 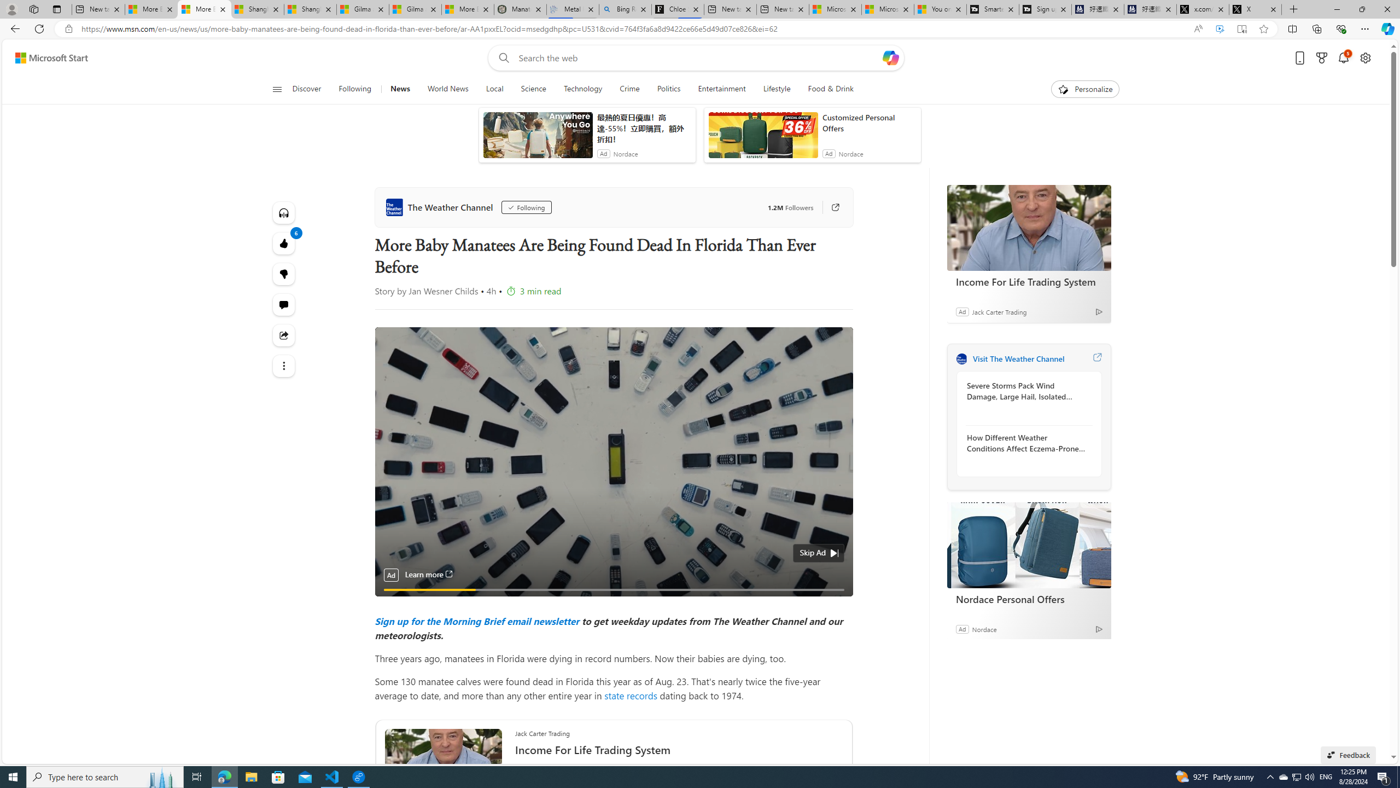 What do you see at coordinates (813, 552) in the screenshot?
I see `Skip Ad` at bounding box center [813, 552].